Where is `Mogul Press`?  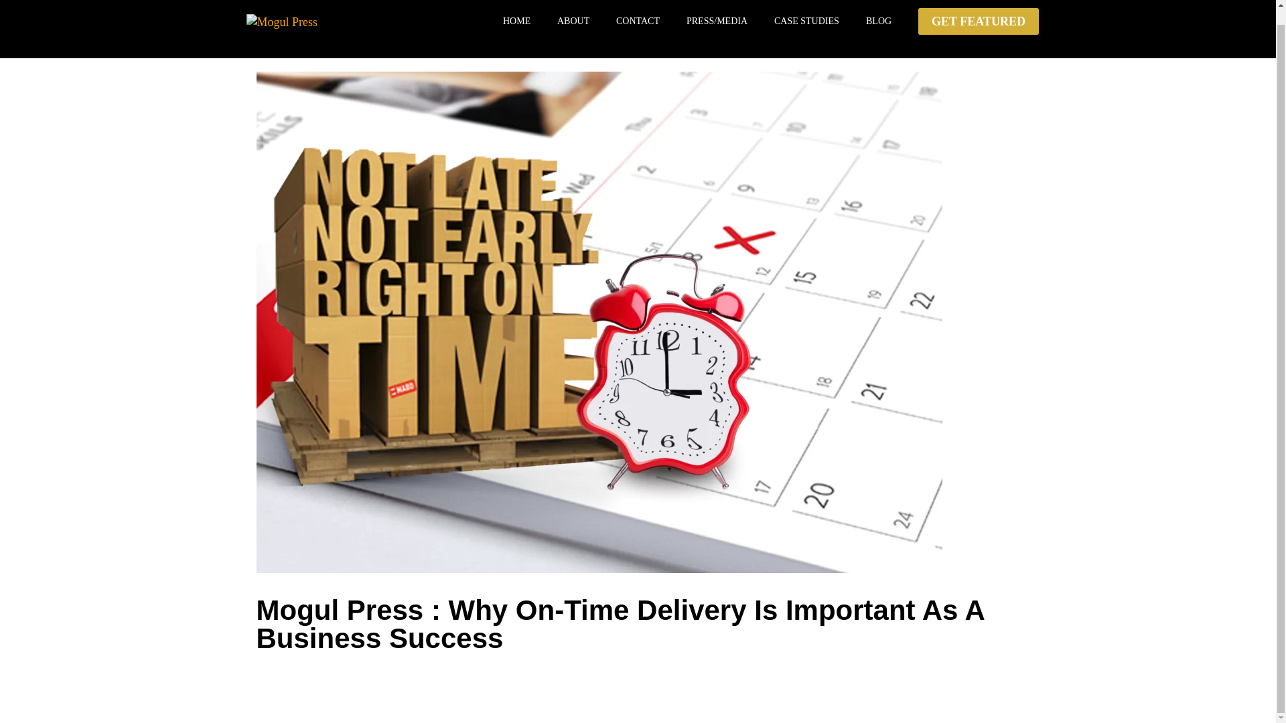
Mogul Press is located at coordinates (313, 21).